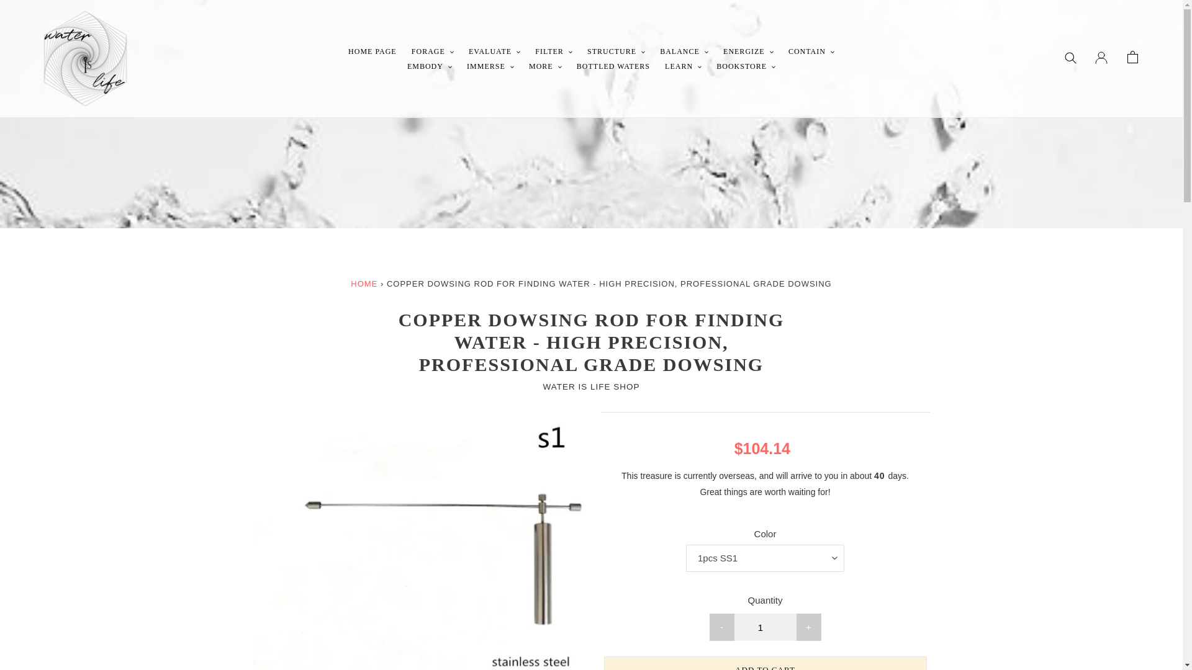 Image resolution: width=1192 pixels, height=670 pixels. Describe the element at coordinates (494, 51) in the screenshot. I see `EVALUATE` at that location.